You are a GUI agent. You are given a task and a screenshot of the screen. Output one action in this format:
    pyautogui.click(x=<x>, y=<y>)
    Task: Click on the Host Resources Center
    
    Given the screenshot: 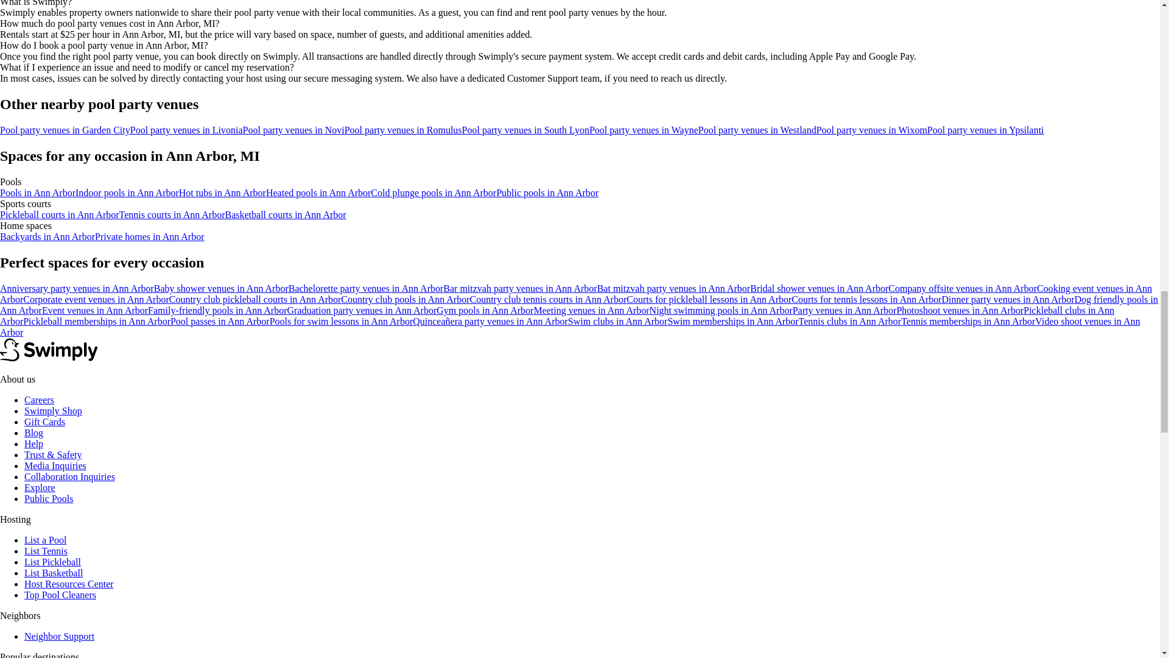 What is the action you would take?
    pyautogui.click(x=69, y=584)
    